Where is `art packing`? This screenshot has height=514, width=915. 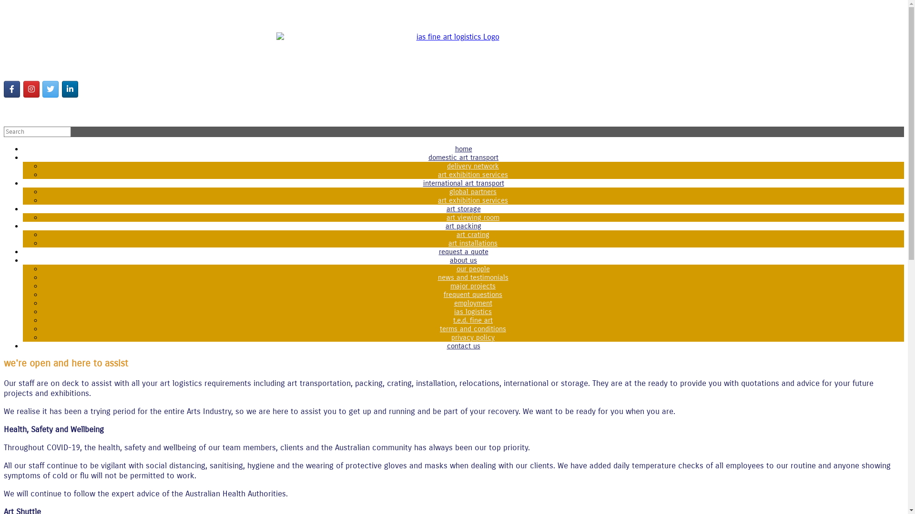
art packing is located at coordinates (463, 226).